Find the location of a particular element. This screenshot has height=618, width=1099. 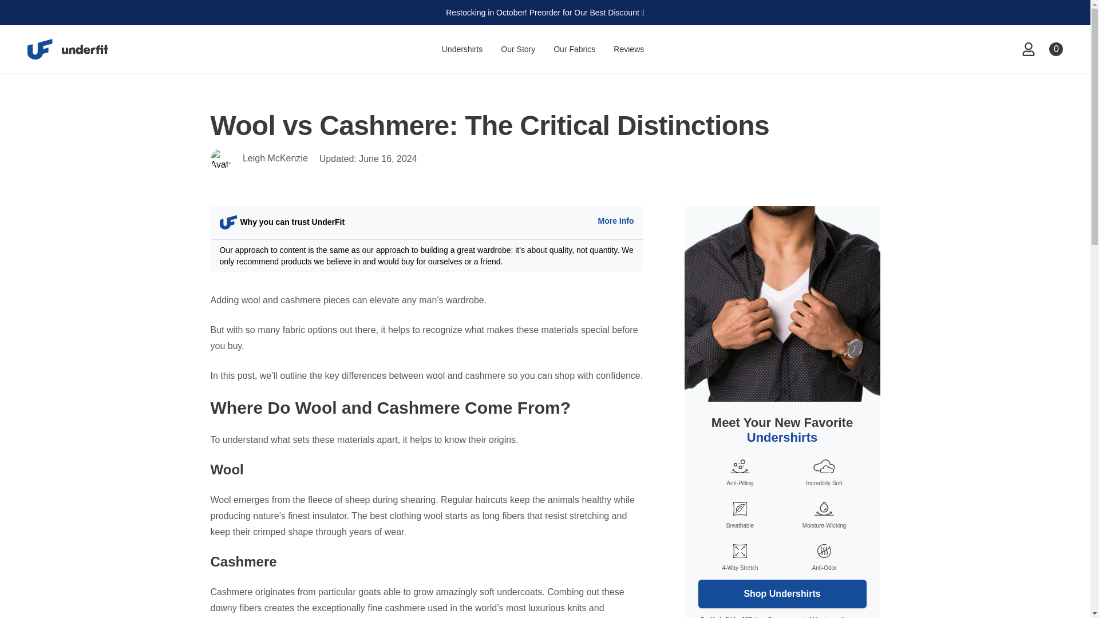

0 is located at coordinates (1055, 49).